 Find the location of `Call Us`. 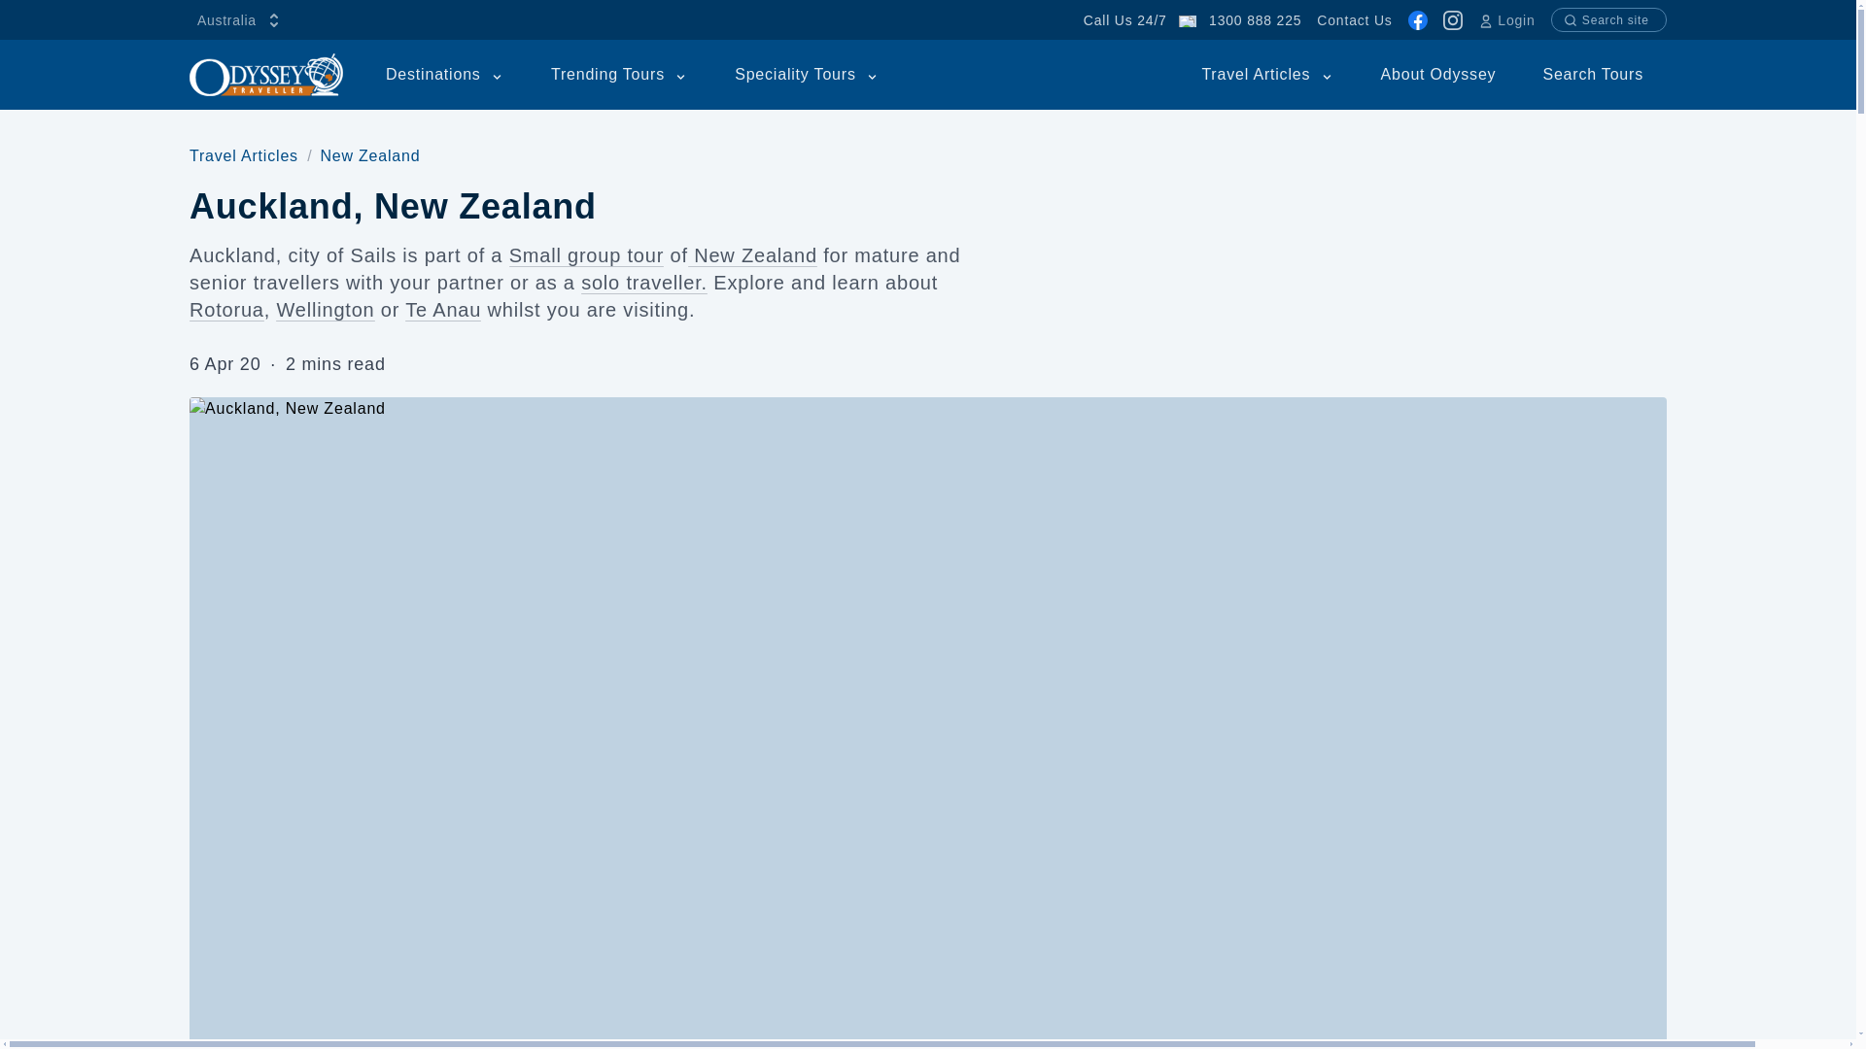

Call Us is located at coordinates (1255, 19).